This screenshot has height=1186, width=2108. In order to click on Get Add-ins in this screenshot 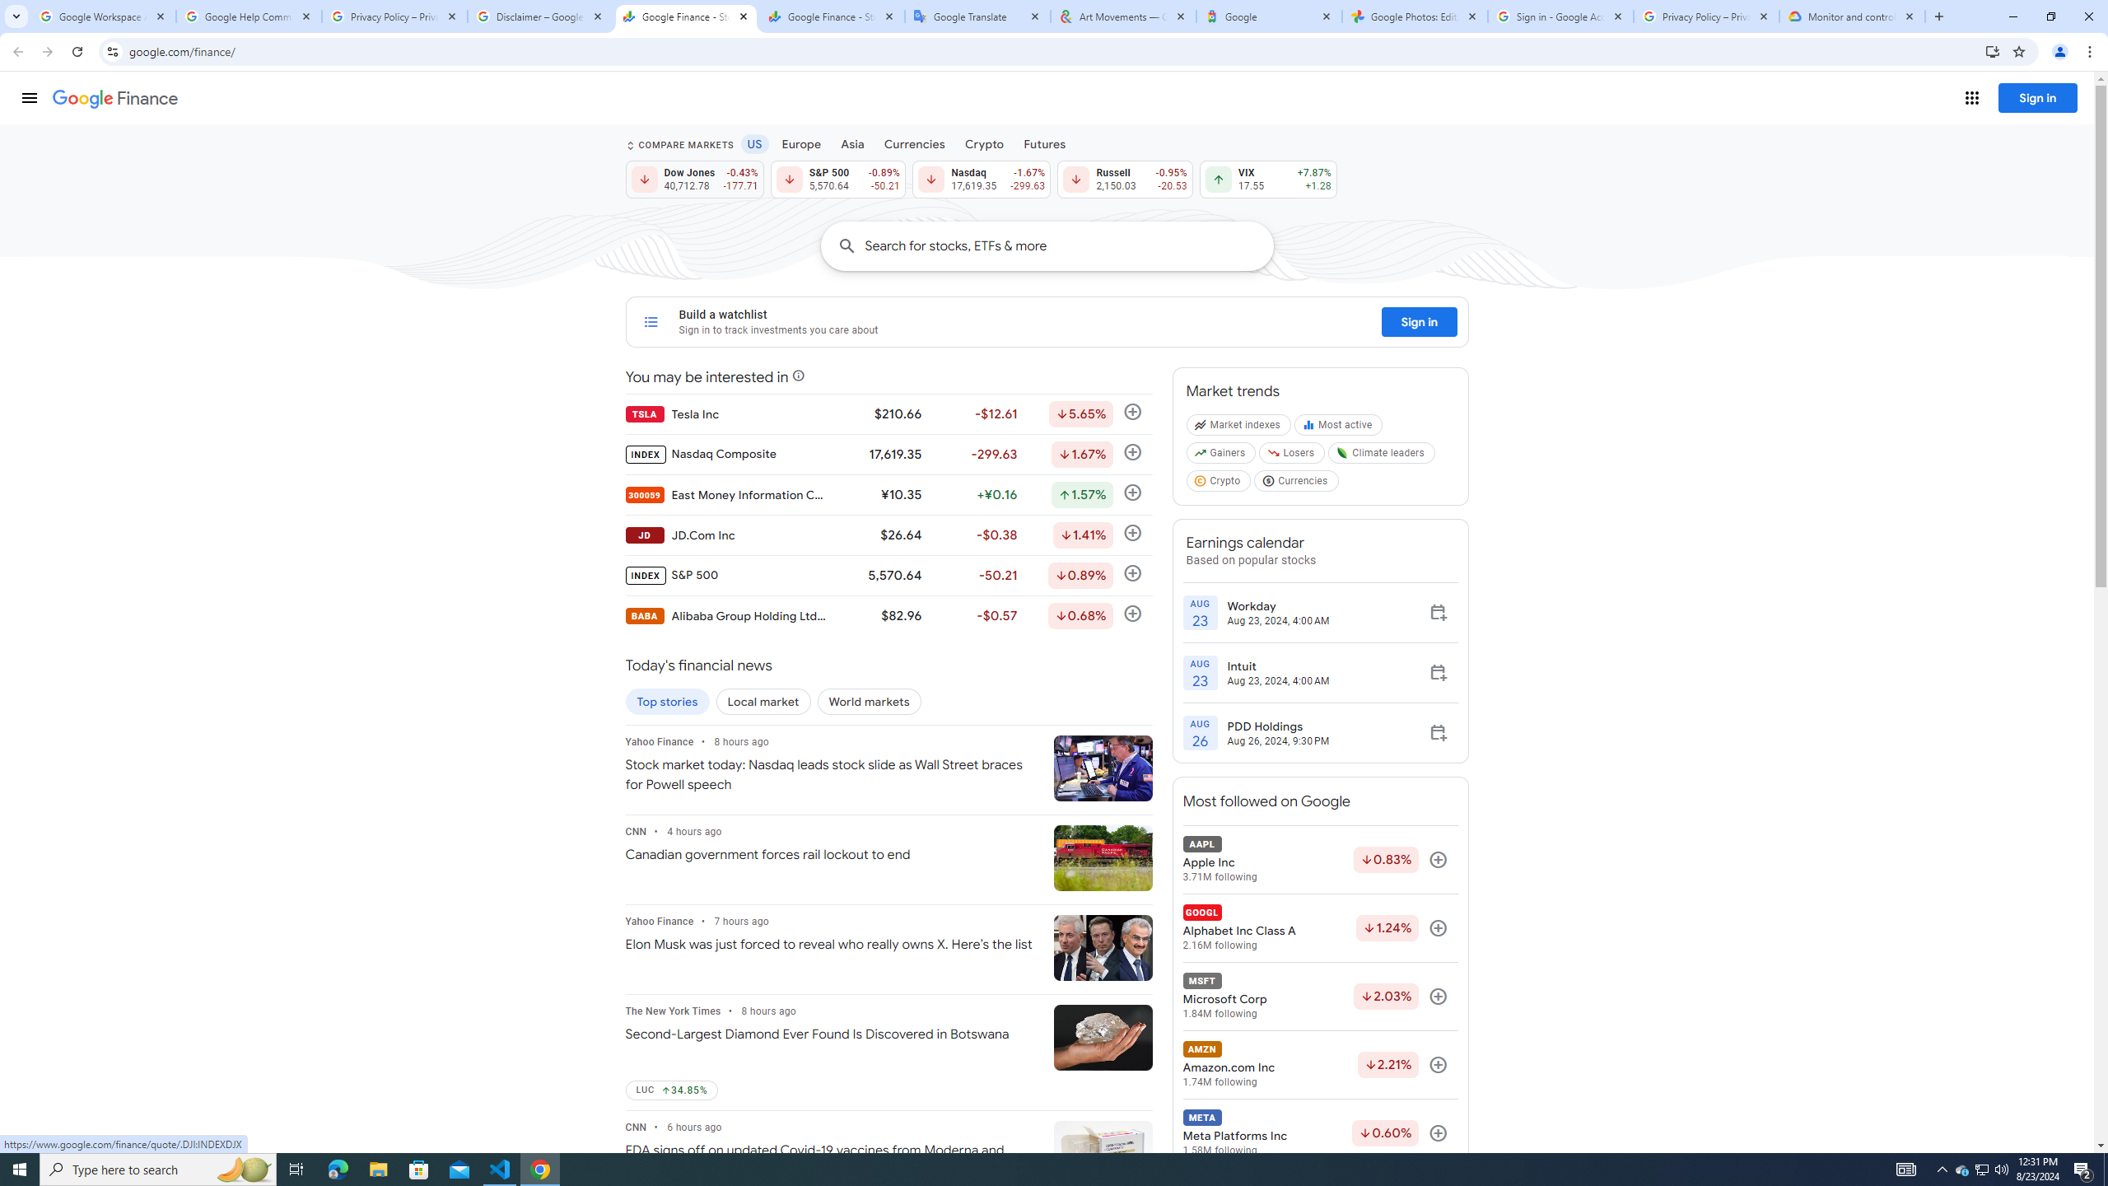, I will do `click(86, 415)`.